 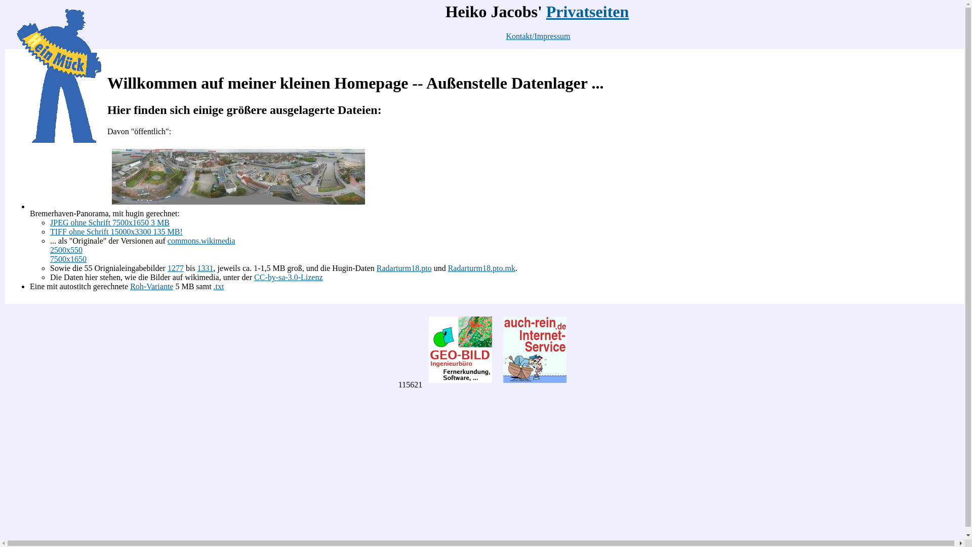 What do you see at coordinates (201, 241) in the screenshot?
I see `commons.wikimedia` at bounding box center [201, 241].